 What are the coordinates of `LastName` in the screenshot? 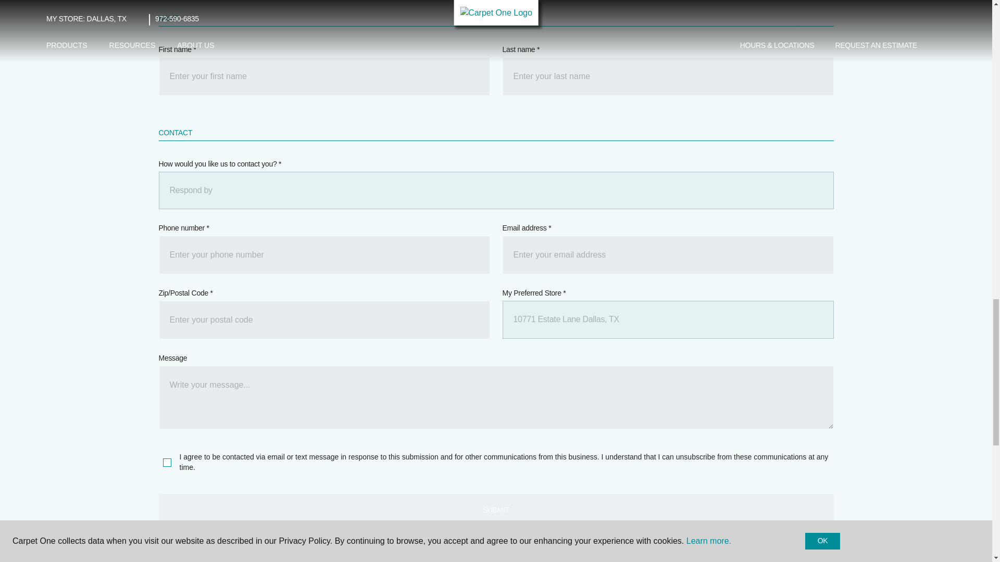 It's located at (667, 76).